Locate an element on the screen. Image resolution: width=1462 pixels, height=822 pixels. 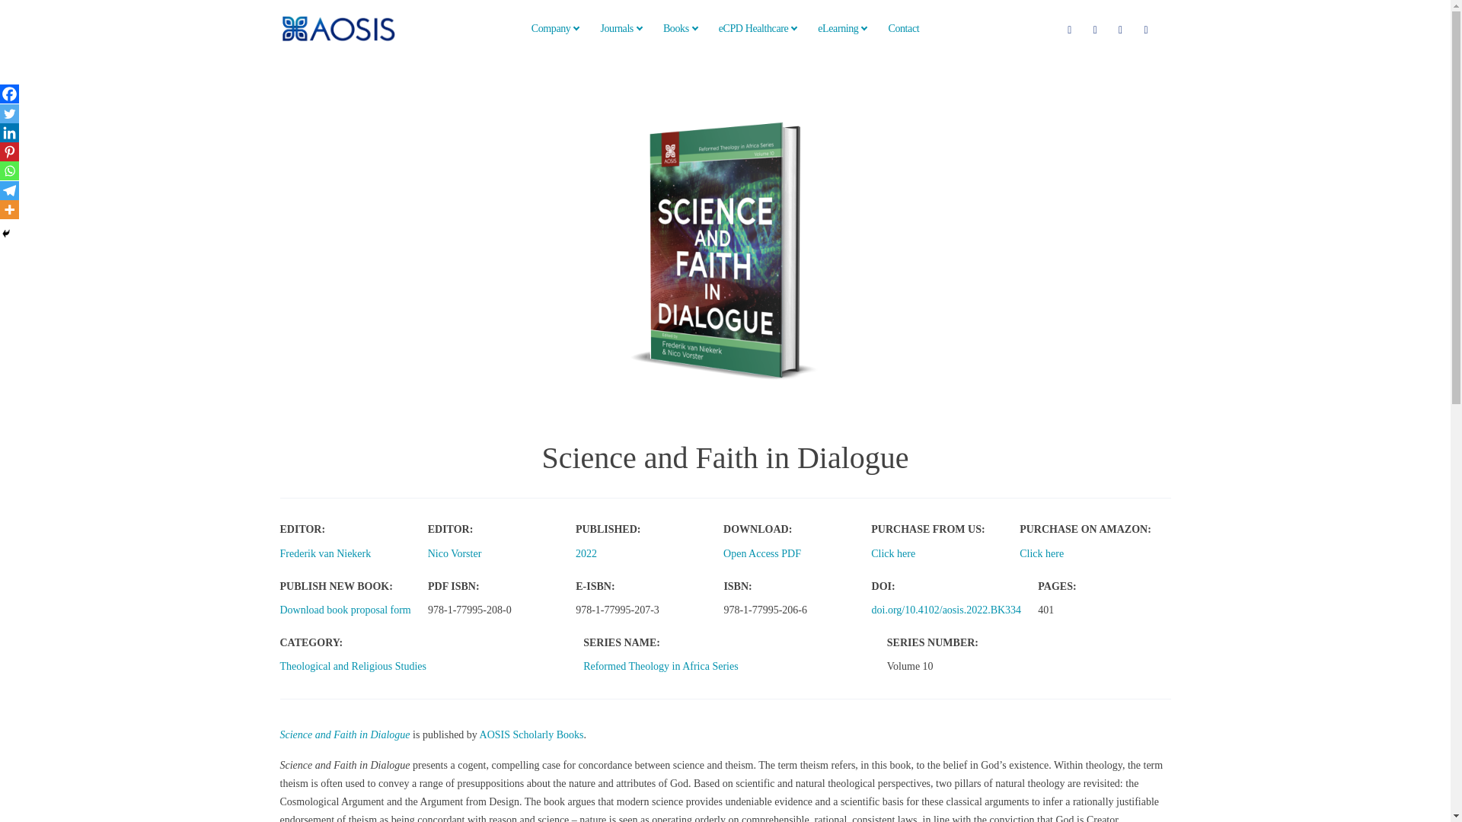
Linkedin is located at coordinates (9, 132).